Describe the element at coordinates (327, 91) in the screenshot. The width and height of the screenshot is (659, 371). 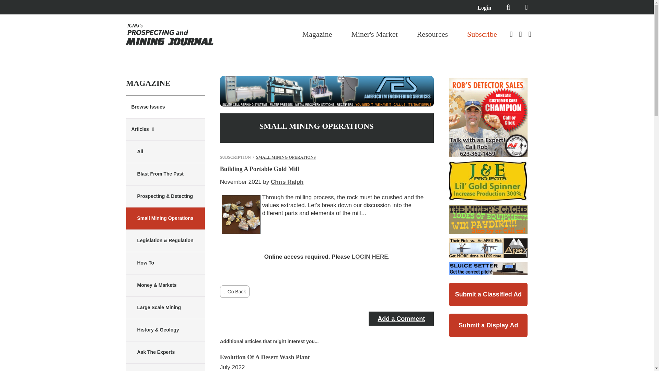
I see `Let us help you recover valuable metals. 888-437-1187` at that location.